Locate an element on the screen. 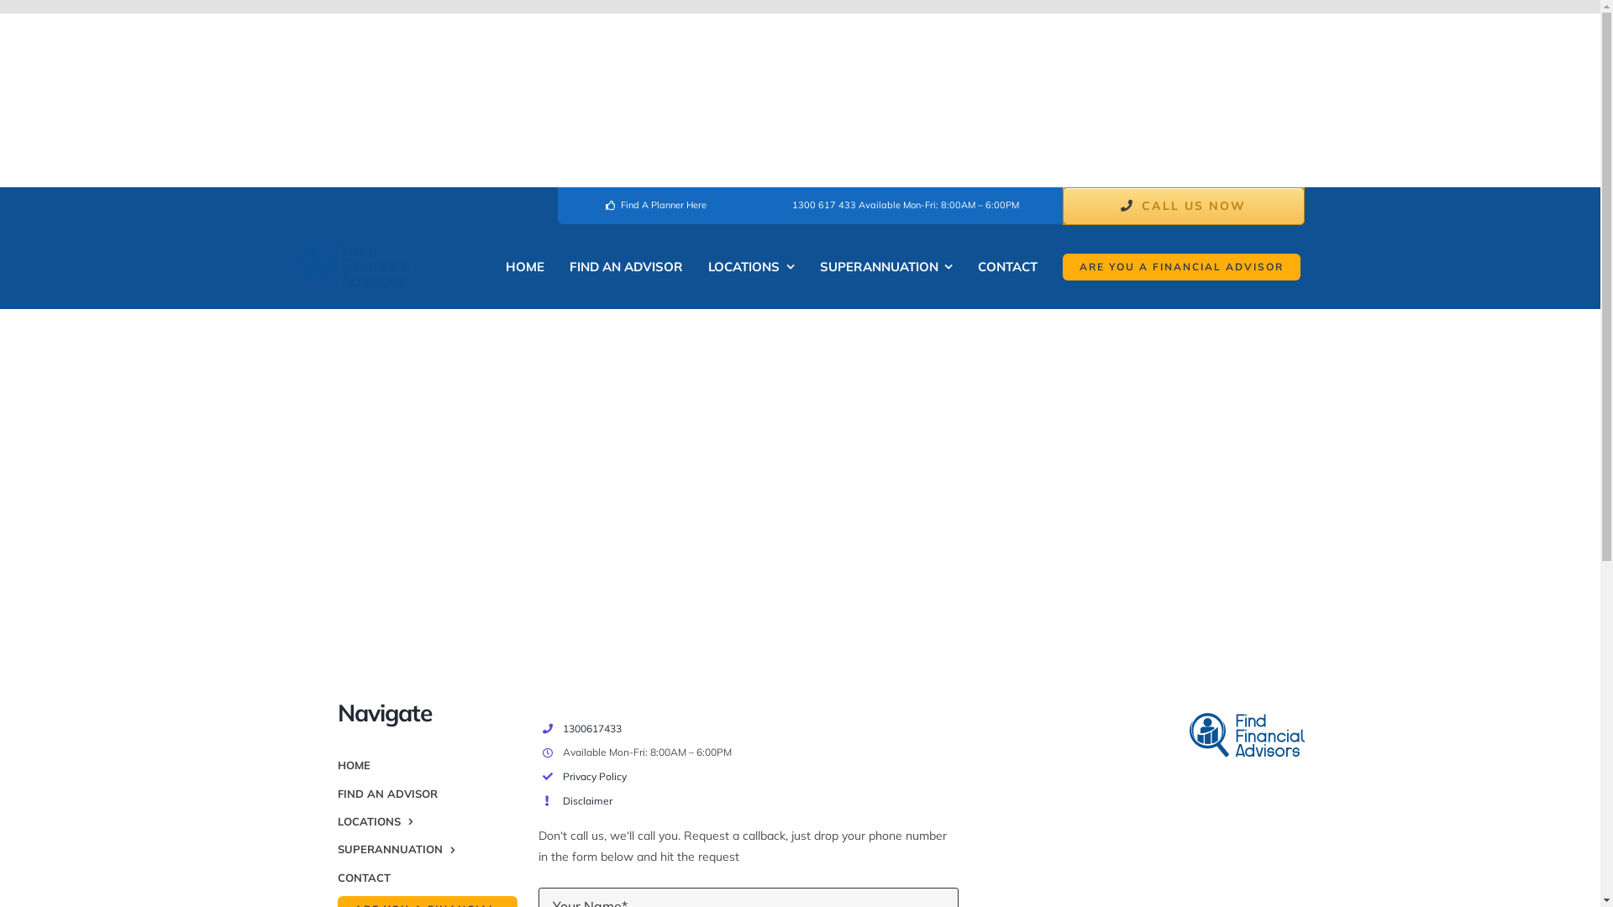 The height and width of the screenshot is (907, 1613). Disclaimer is located at coordinates (588, 801).